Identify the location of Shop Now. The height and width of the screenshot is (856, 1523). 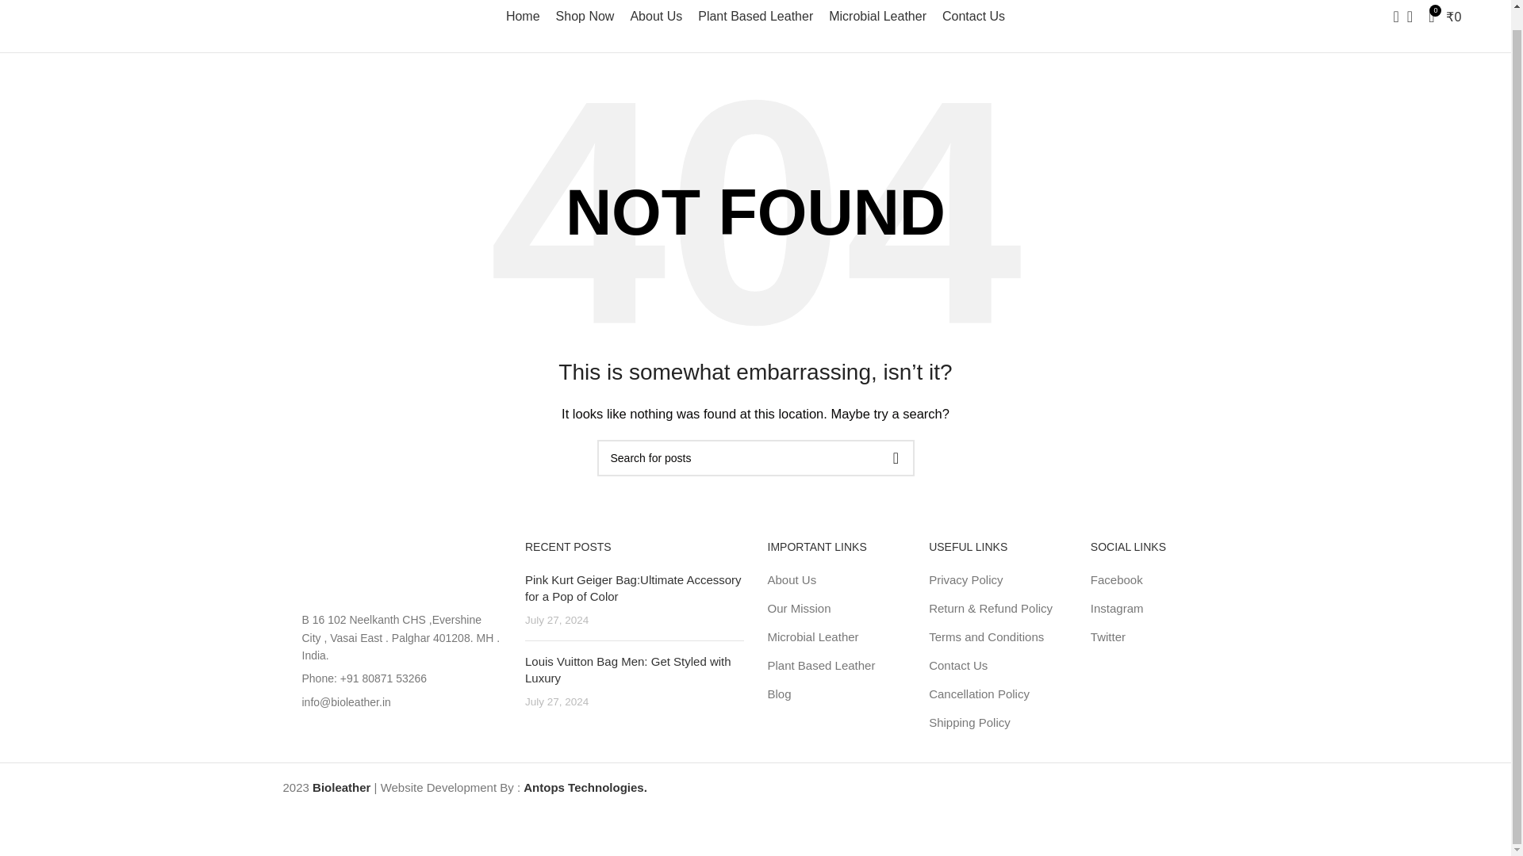
(585, 17).